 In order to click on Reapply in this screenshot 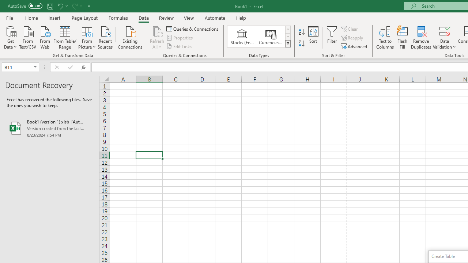, I will do `click(352, 38)`.